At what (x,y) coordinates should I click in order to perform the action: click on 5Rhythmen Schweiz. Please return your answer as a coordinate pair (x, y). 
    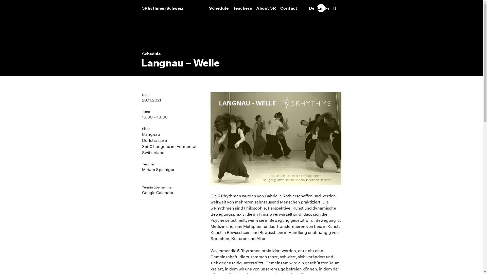
    Looking at the image, I should click on (163, 8).